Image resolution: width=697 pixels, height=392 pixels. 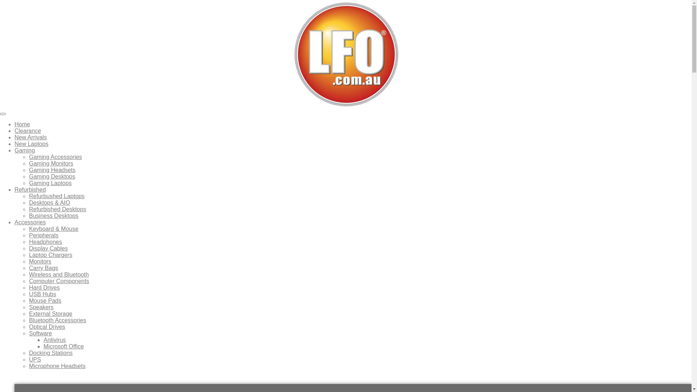 What do you see at coordinates (51, 353) in the screenshot?
I see `Docking Stations` at bounding box center [51, 353].